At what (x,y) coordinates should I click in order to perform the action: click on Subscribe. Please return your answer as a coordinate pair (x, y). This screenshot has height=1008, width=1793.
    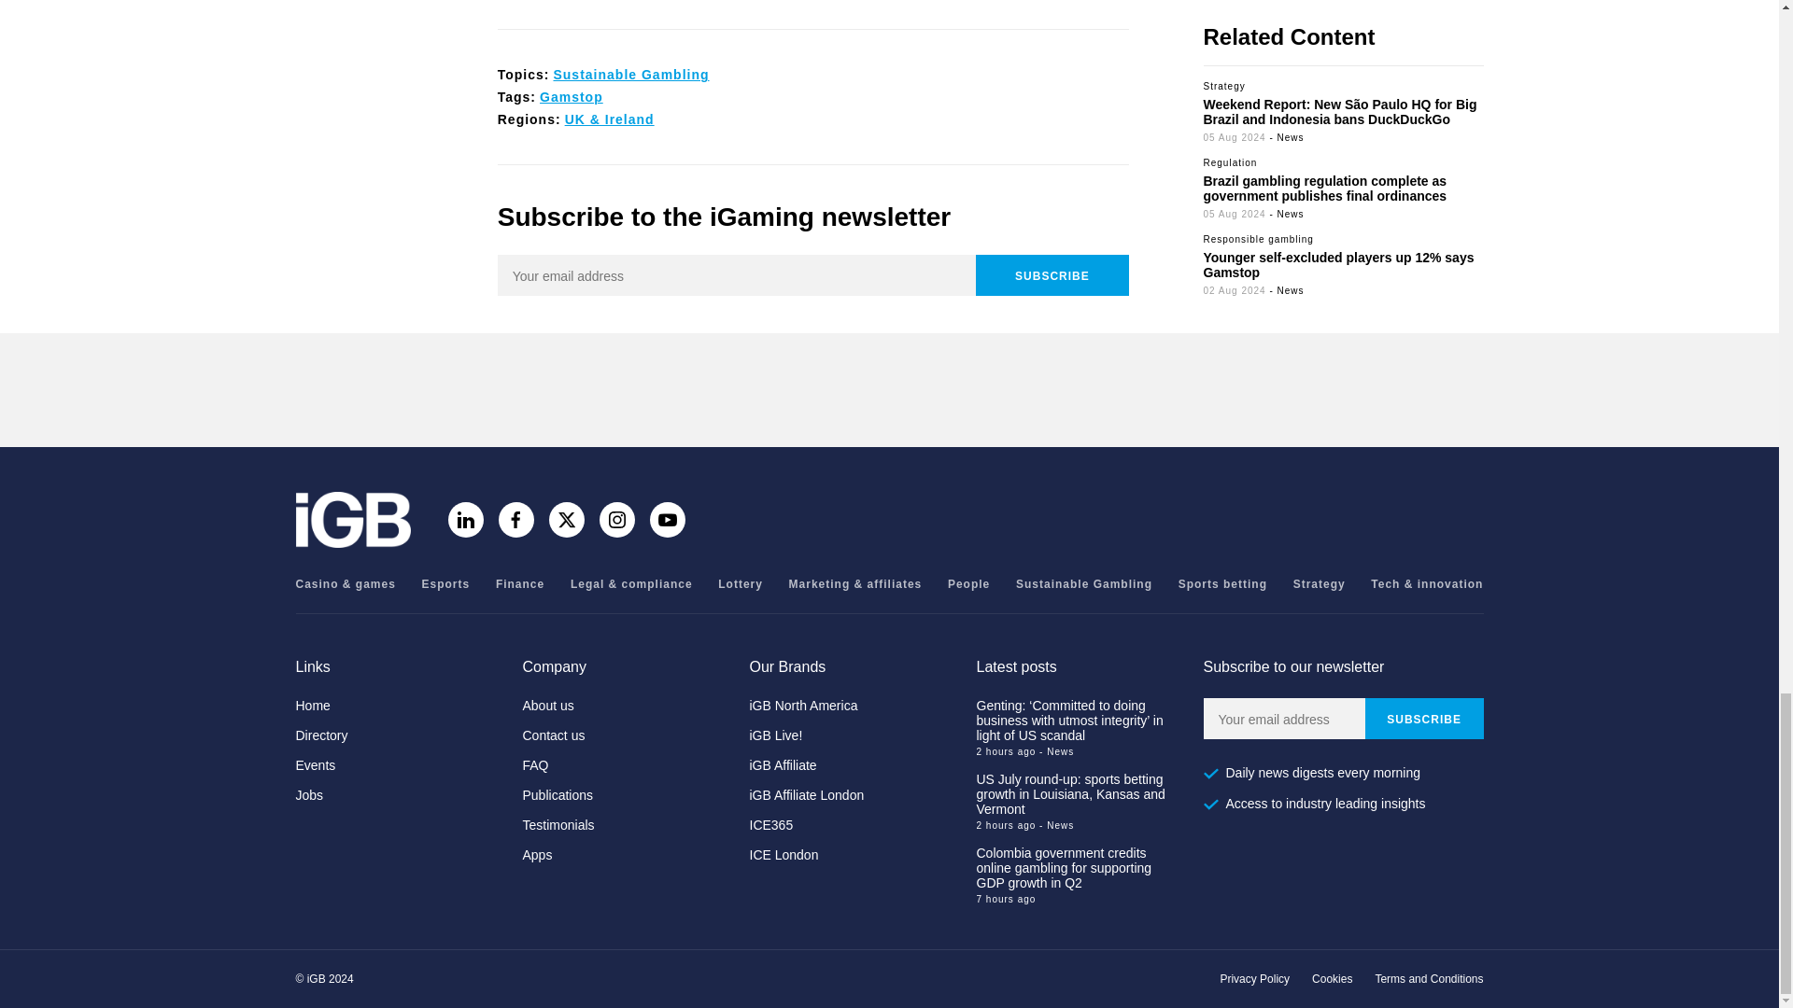
    Looking at the image, I should click on (1052, 275).